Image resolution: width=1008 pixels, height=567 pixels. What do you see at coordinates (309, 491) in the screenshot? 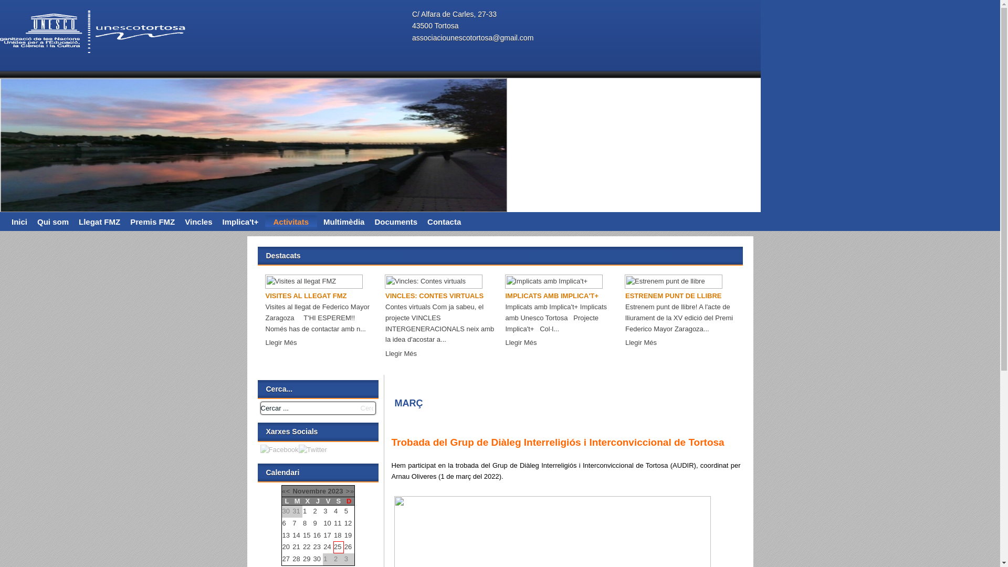
I see `Novembre` at bounding box center [309, 491].